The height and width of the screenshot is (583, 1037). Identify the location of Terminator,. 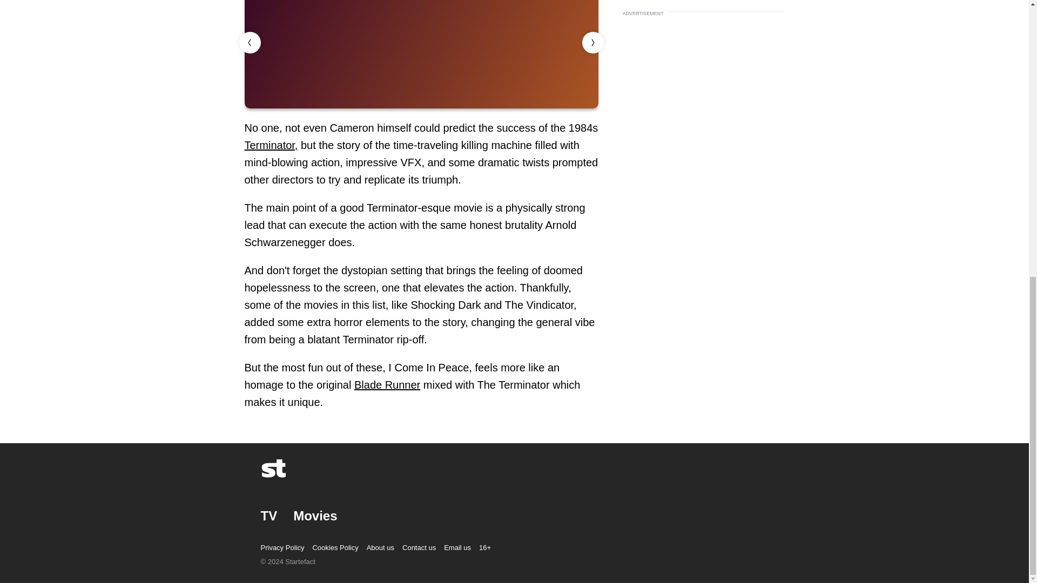
(271, 145).